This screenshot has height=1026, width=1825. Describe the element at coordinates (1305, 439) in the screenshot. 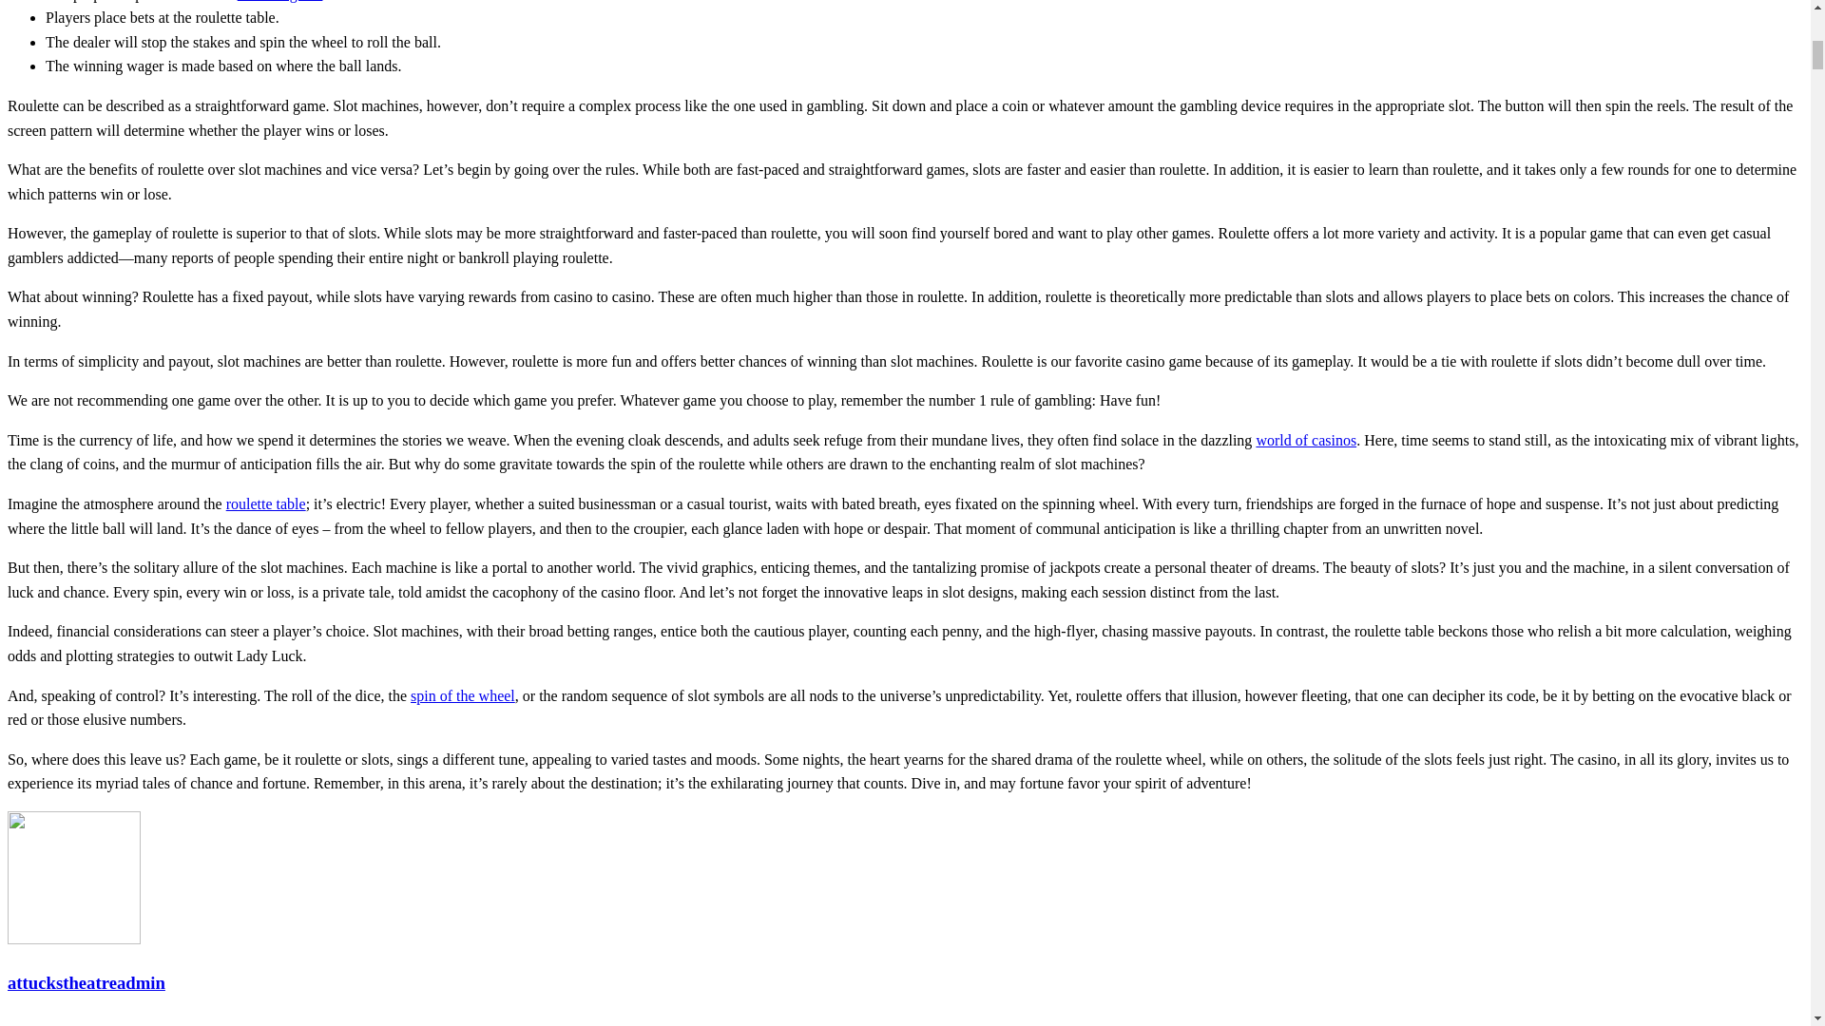

I see `world of casinos` at that location.